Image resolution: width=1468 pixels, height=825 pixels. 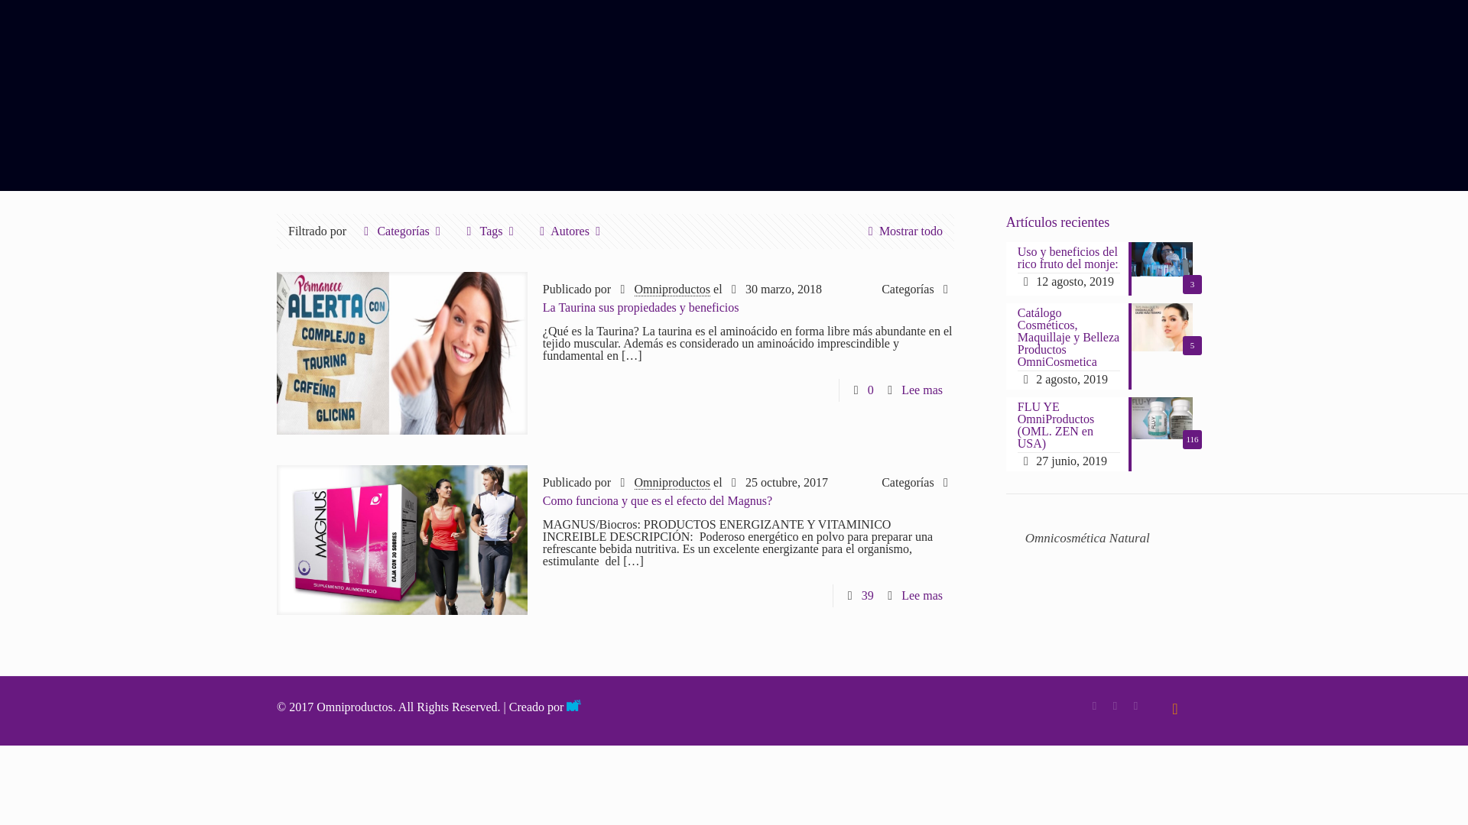 What do you see at coordinates (491, 231) in the screenshot?
I see `Tags` at bounding box center [491, 231].